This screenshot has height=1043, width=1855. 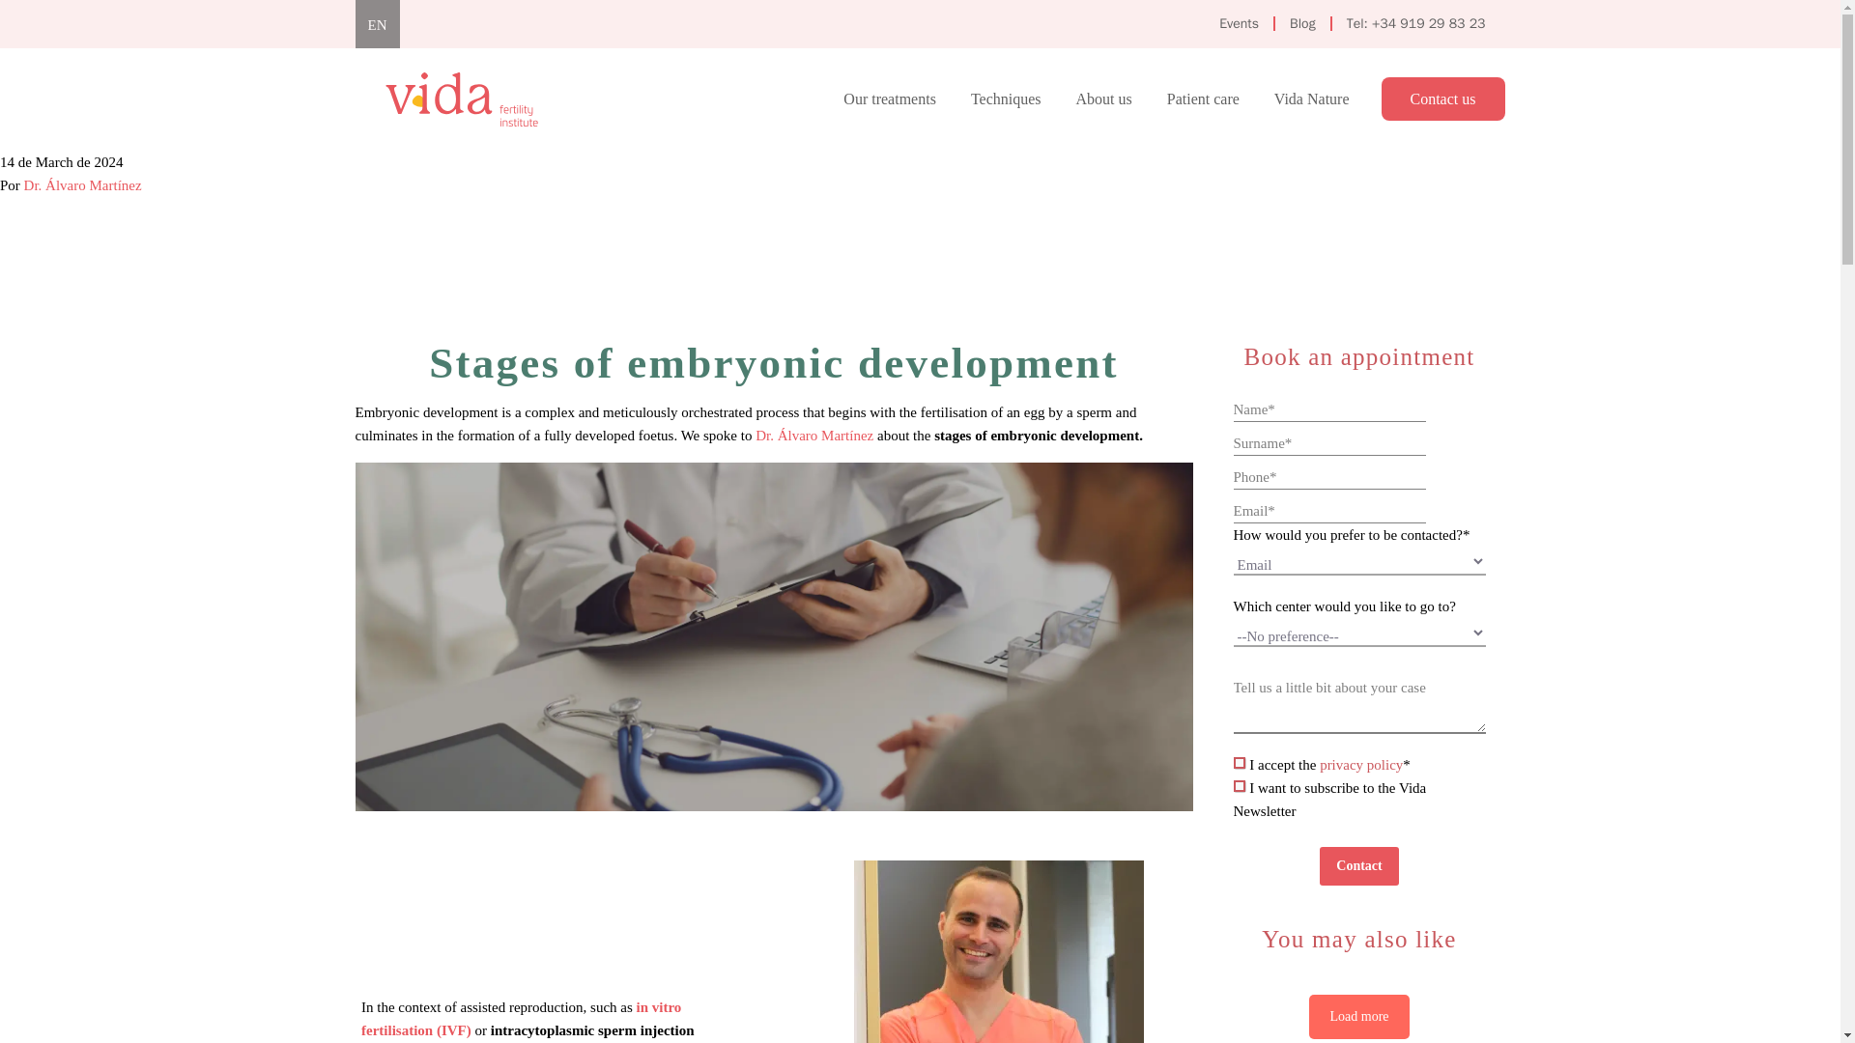 I want to click on Events, so click(x=1239, y=23).